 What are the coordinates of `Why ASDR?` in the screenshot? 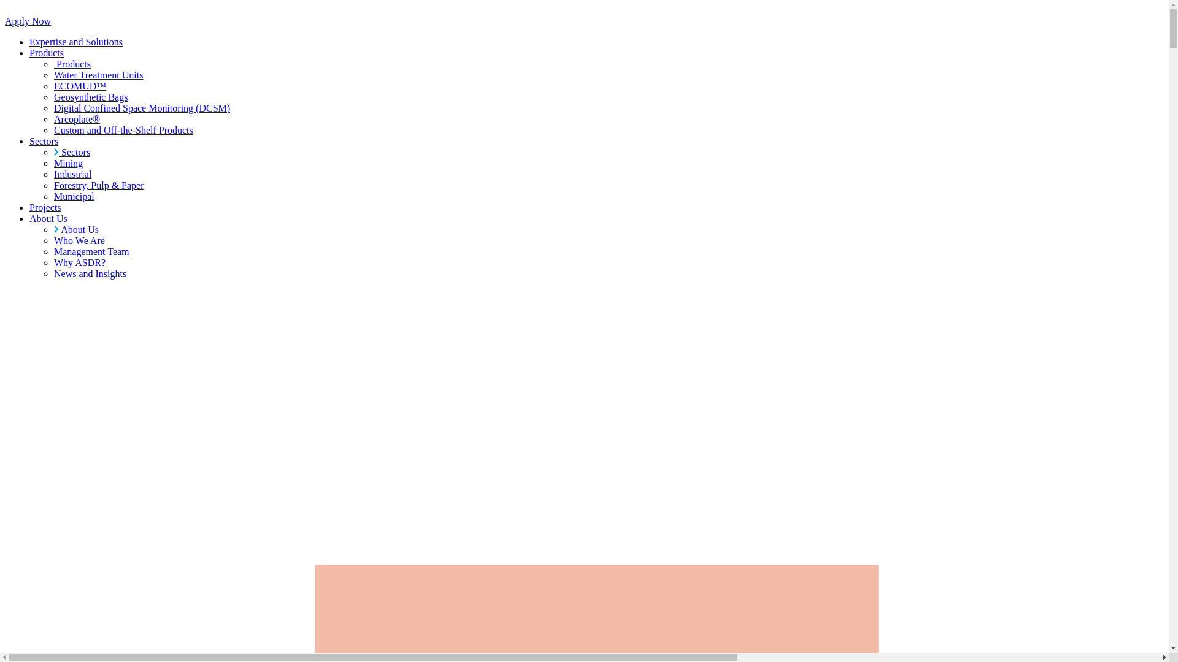 It's located at (80, 262).